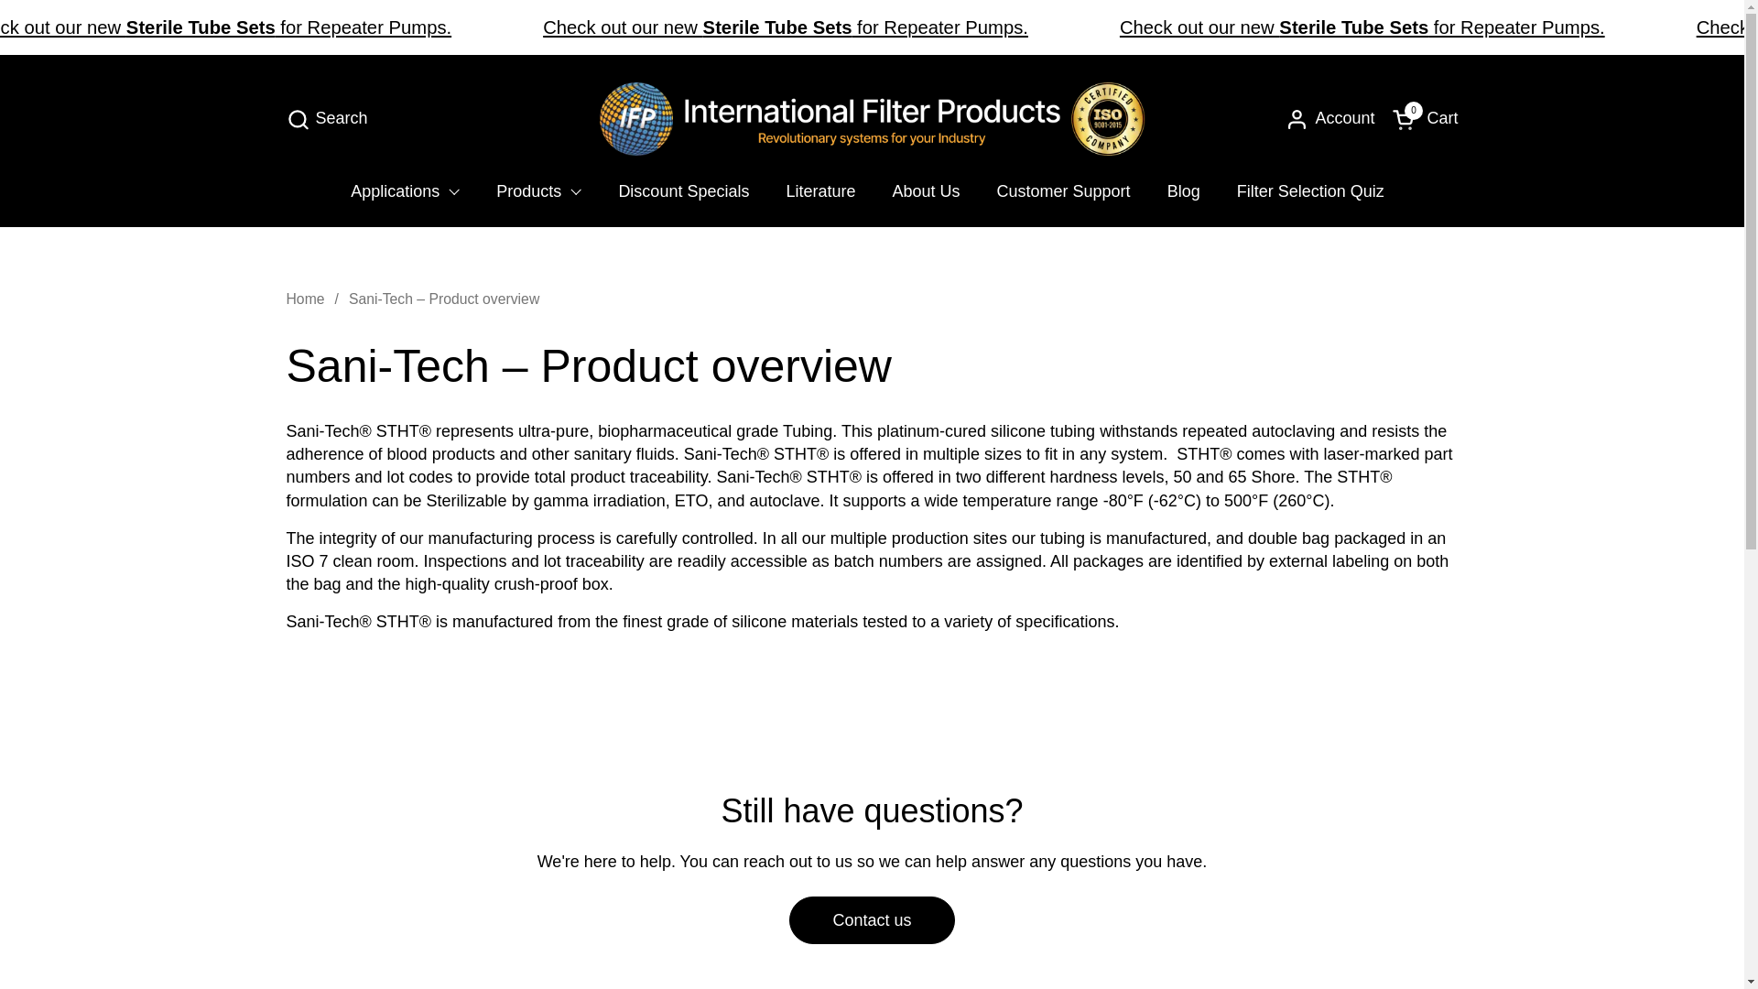  What do you see at coordinates (1362, 27) in the screenshot?
I see `Account` at bounding box center [1362, 27].